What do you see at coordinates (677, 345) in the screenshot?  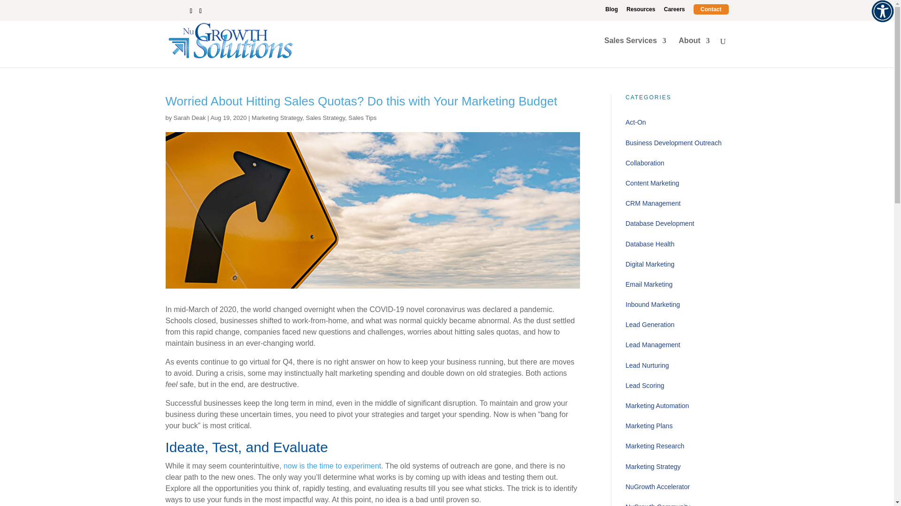 I see `Lead Management` at bounding box center [677, 345].